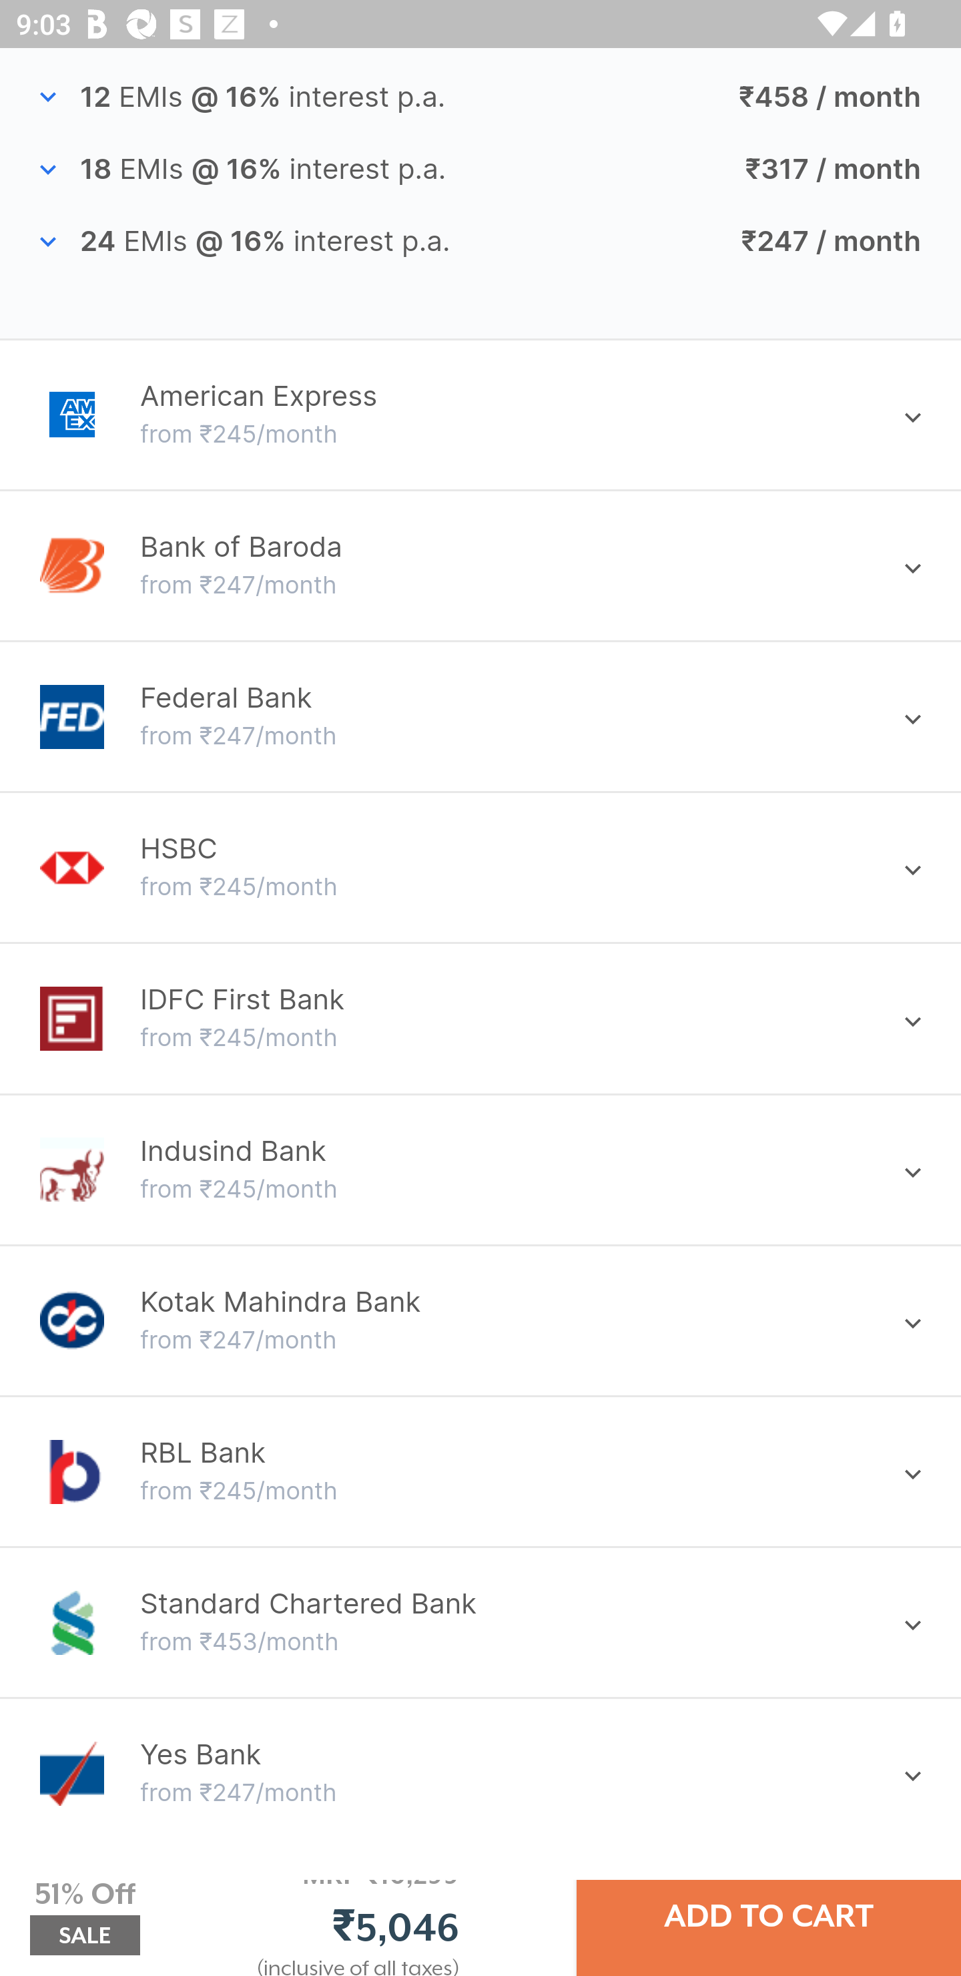 The width and height of the screenshot is (961, 1976). I want to click on ADD TO CART, so click(769, 1916).